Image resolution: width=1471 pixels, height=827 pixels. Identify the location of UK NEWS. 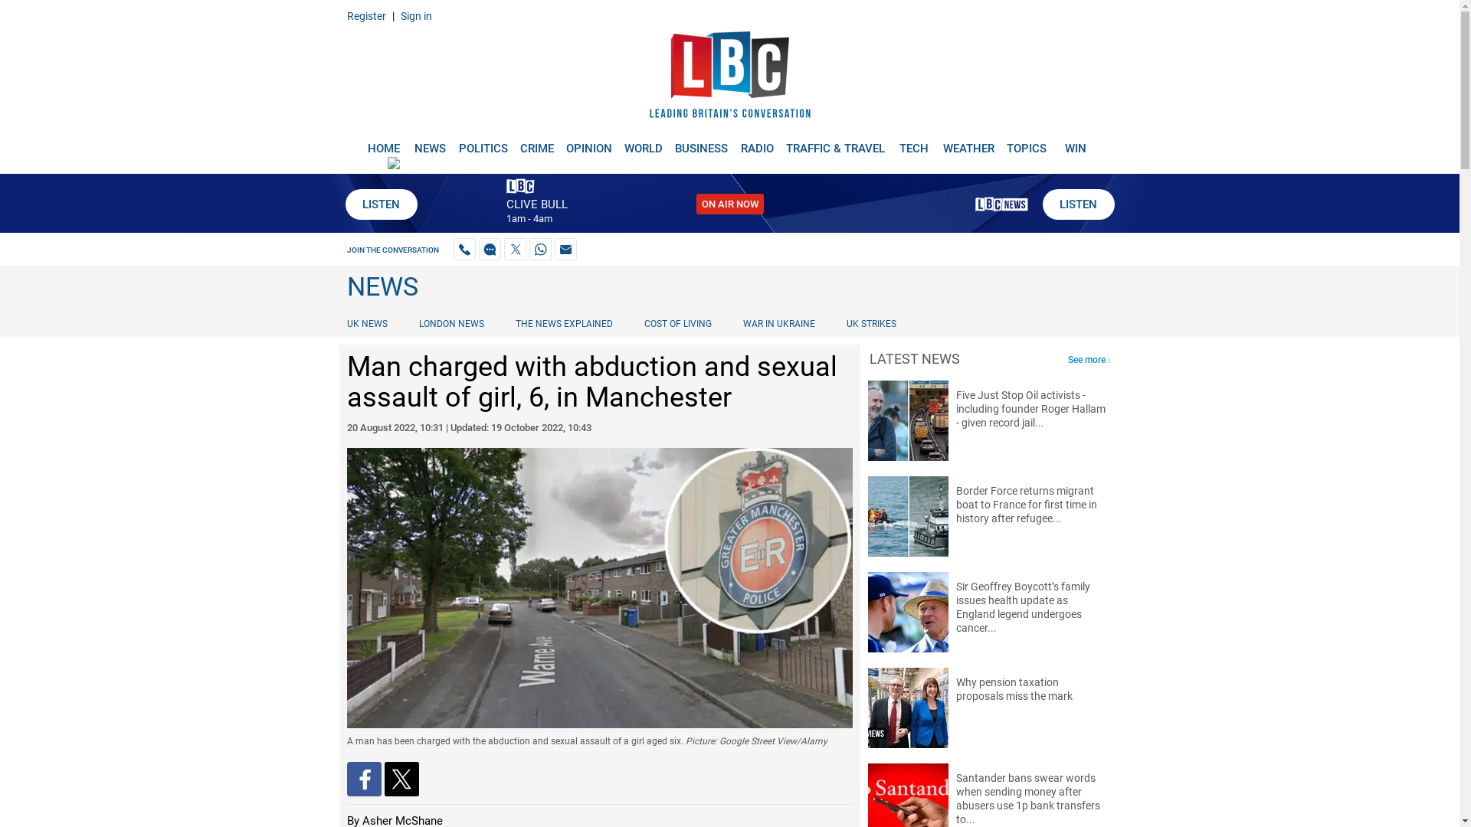
(369, 323).